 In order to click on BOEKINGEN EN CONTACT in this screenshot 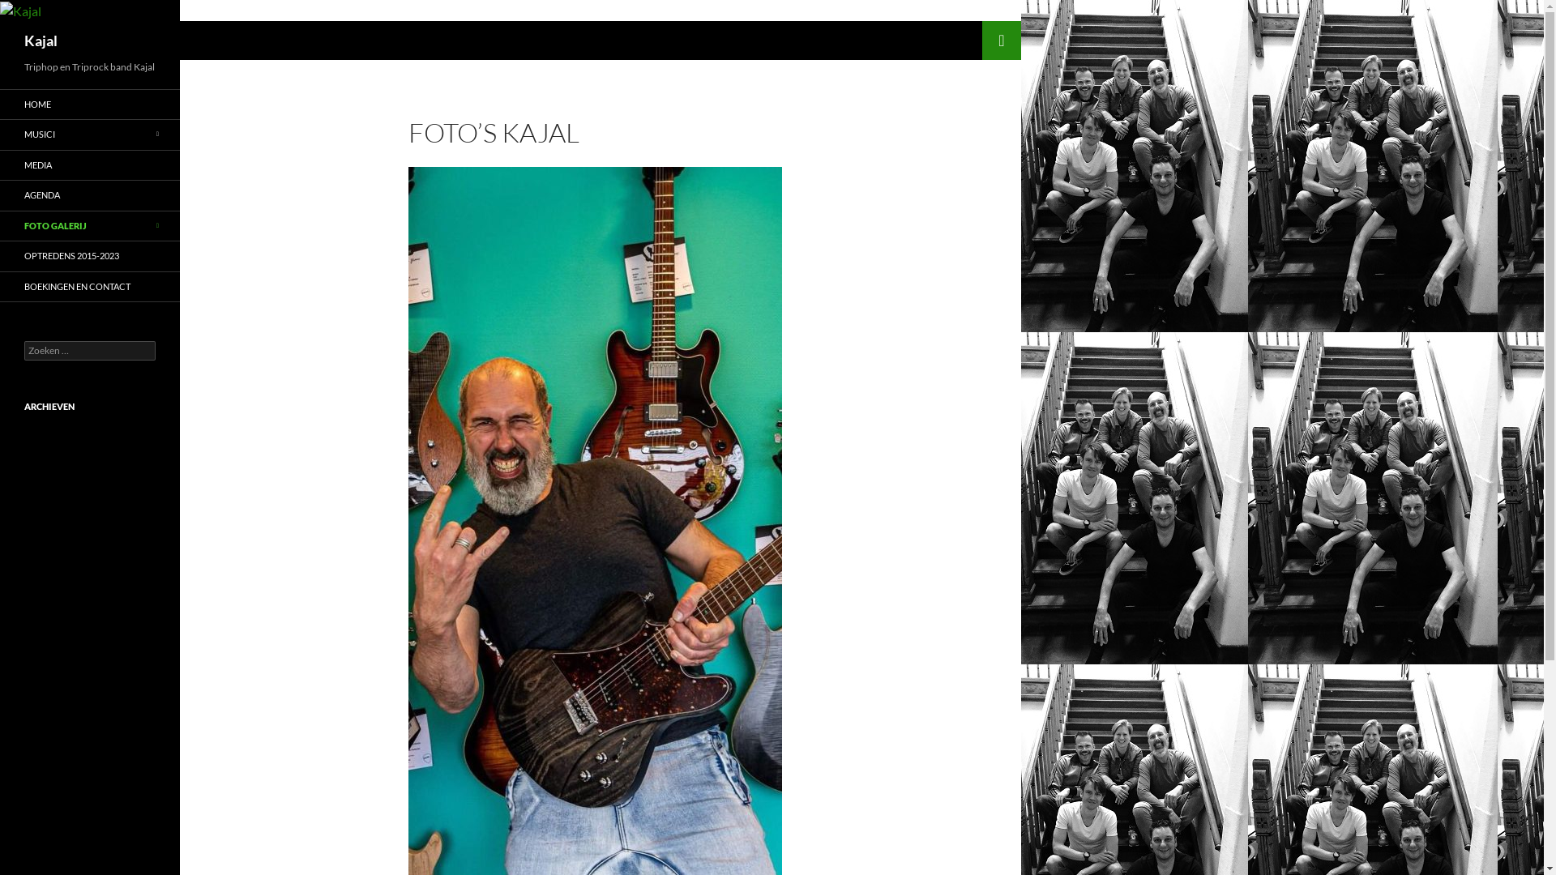, I will do `click(90, 287)`.